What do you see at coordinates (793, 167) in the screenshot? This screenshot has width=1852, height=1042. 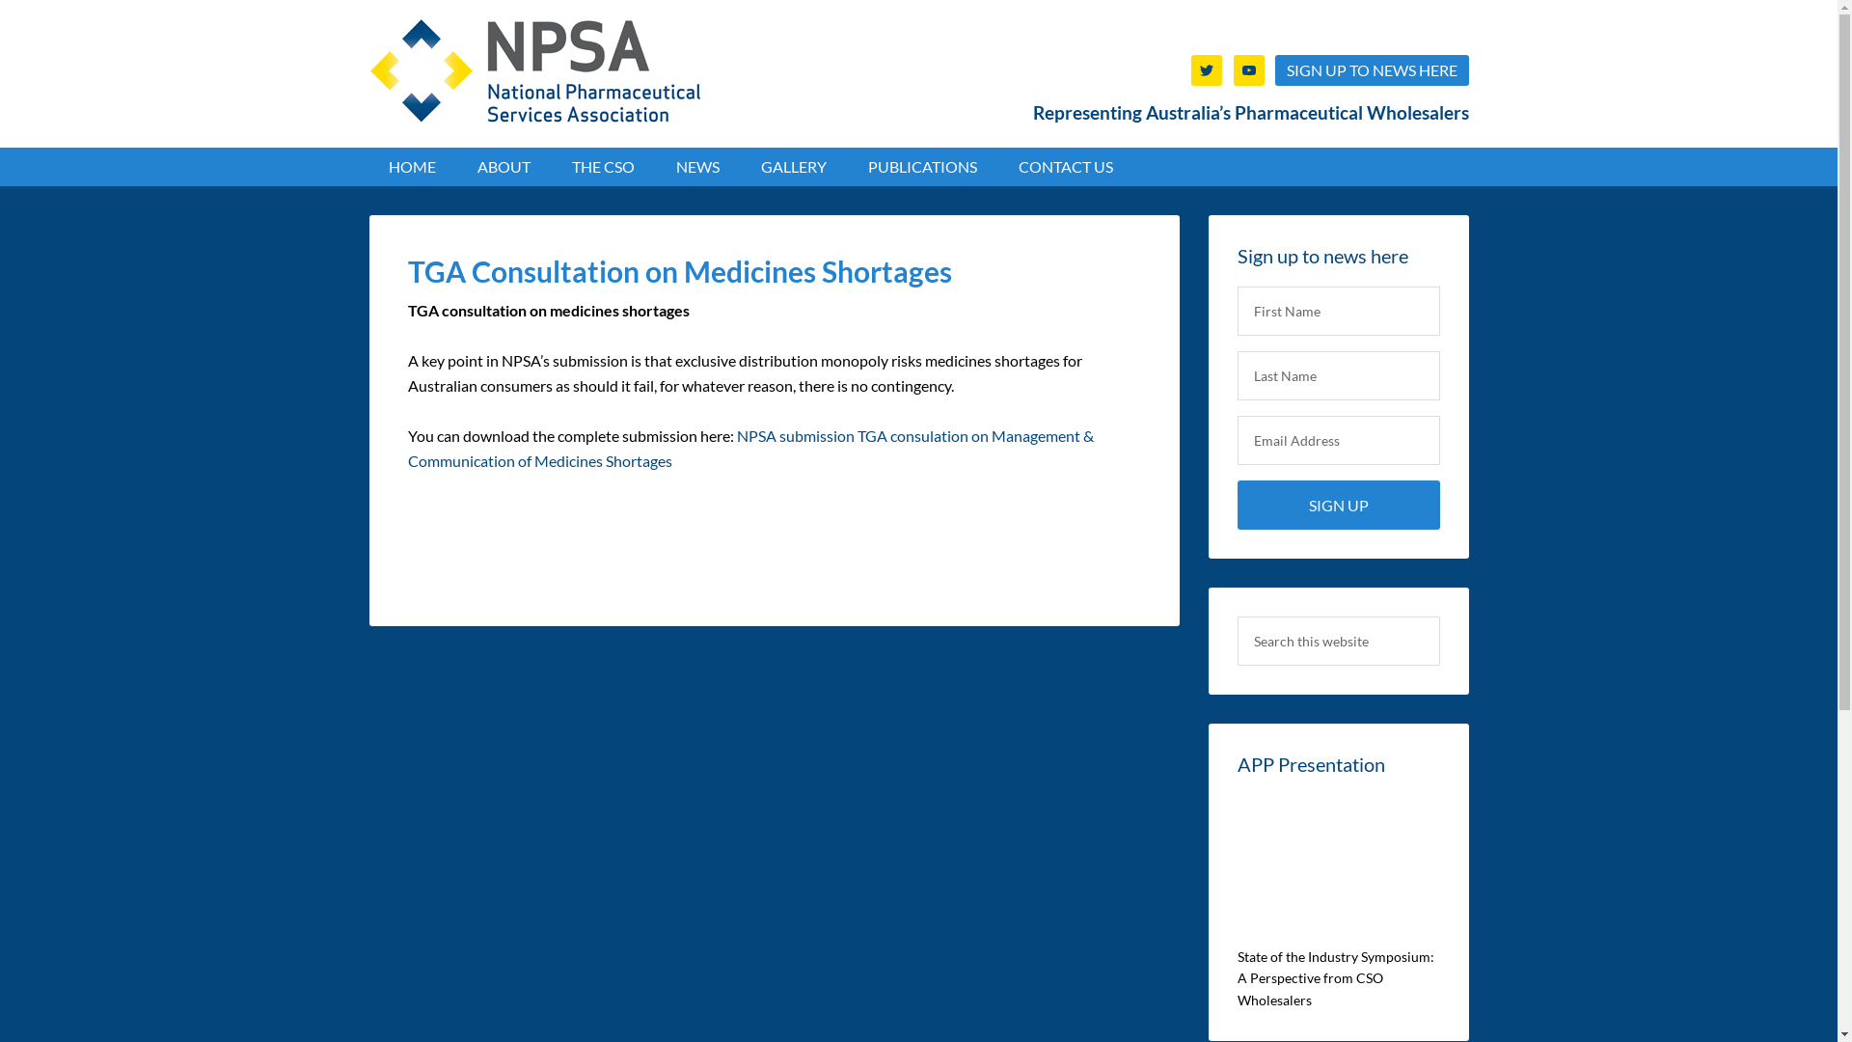 I see `GALLERY` at bounding box center [793, 167].